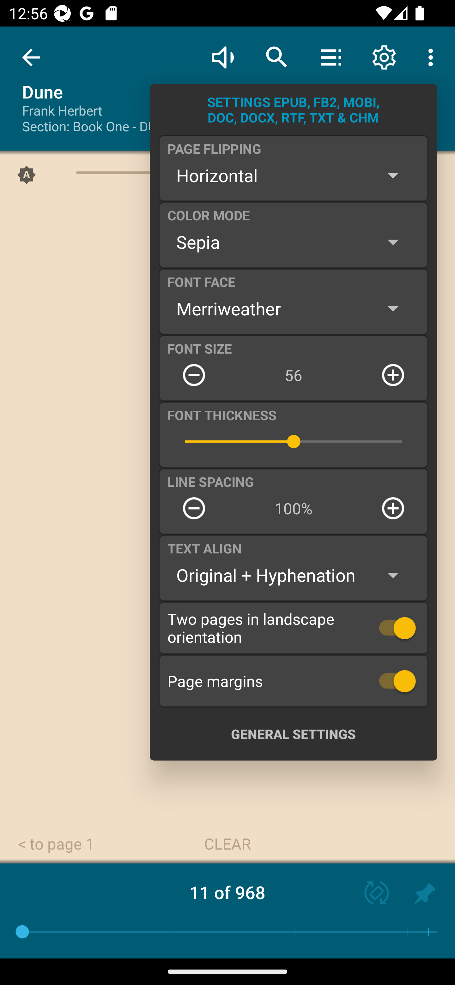 Image resolution: width=455 pixels, height=985 pixels. Describe the element at coordinates (293, 308) in the screenshot. I see `Merriweather` at that location.